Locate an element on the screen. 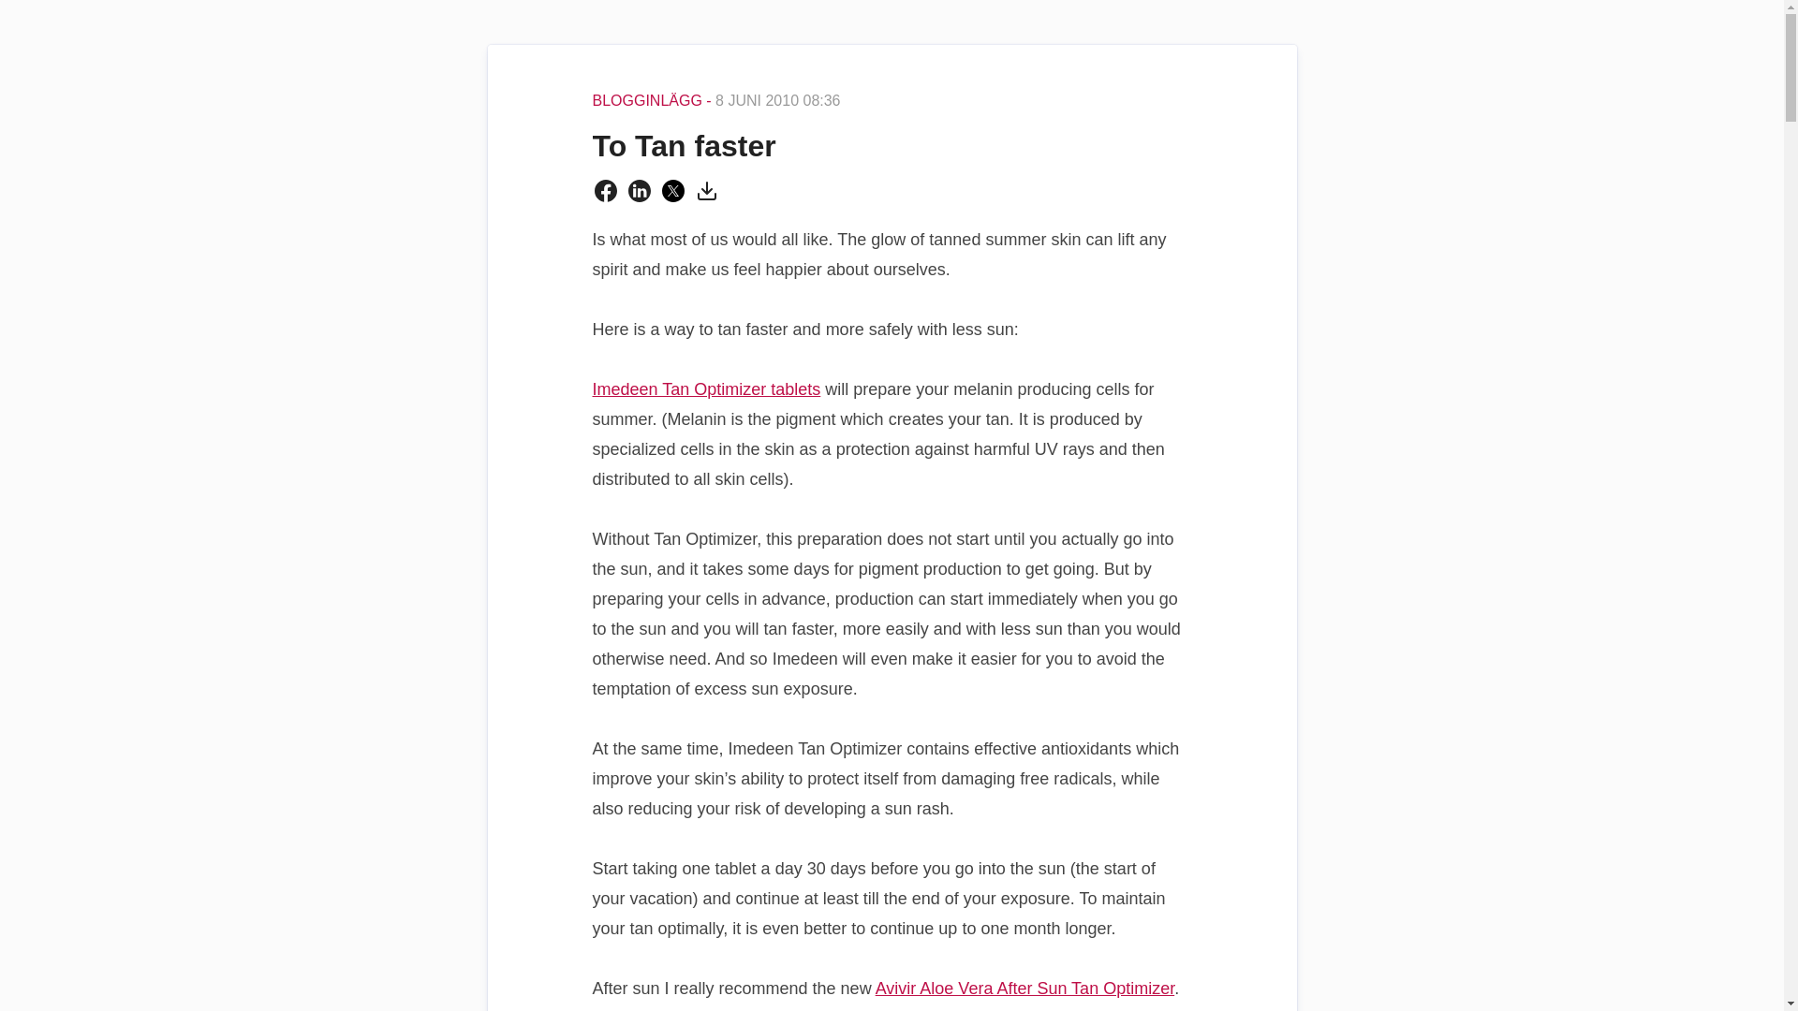 The height and width of the screenshot is (1011, 1798). Dela via Facebook is located at coordinates (605, 191).